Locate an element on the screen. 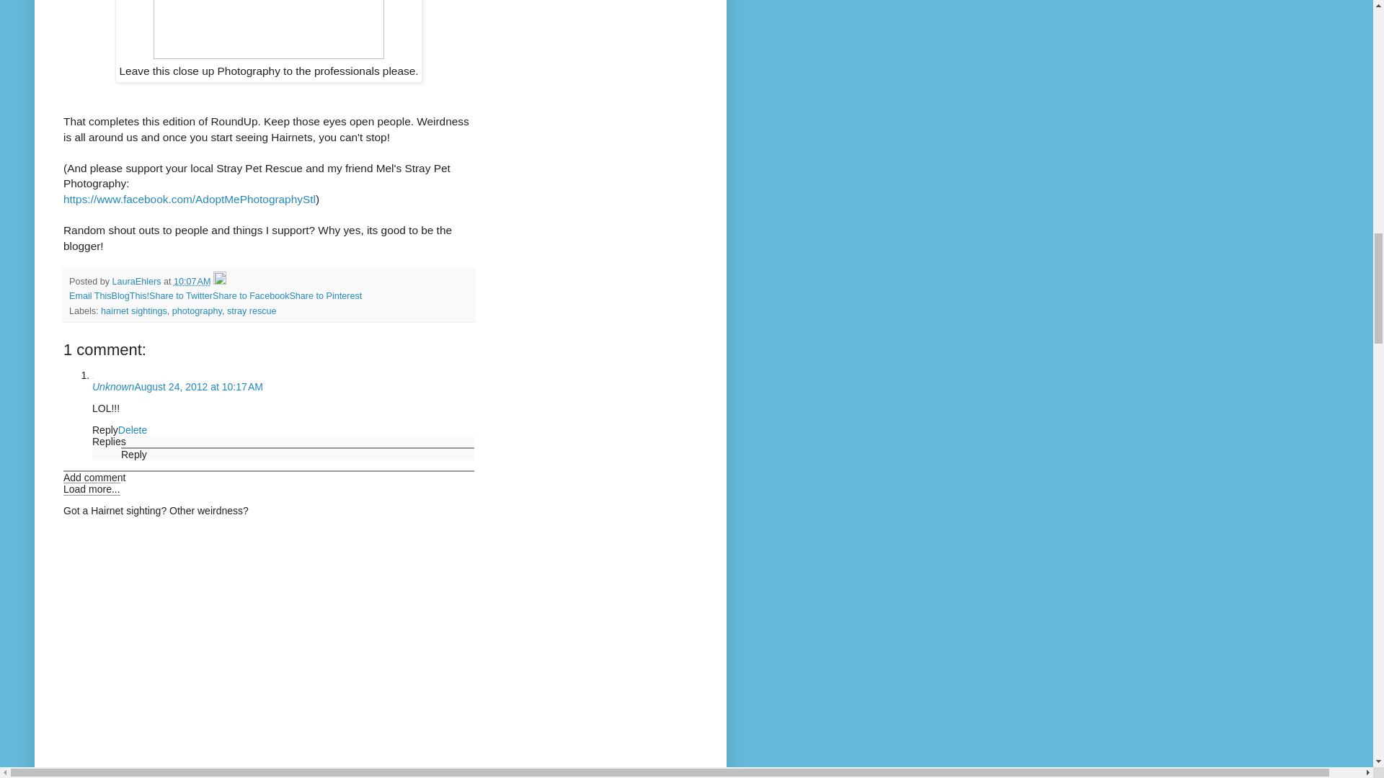 The height and width of the screenshot is (778, 1384). Delete is located at coordinates (132, 429).